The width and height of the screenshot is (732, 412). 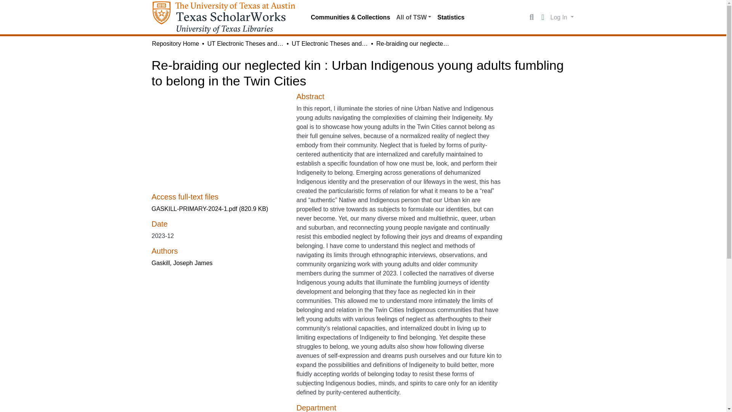 I want to click on UT Electronic Theses and Dissertations, so click(x=329, y=43).